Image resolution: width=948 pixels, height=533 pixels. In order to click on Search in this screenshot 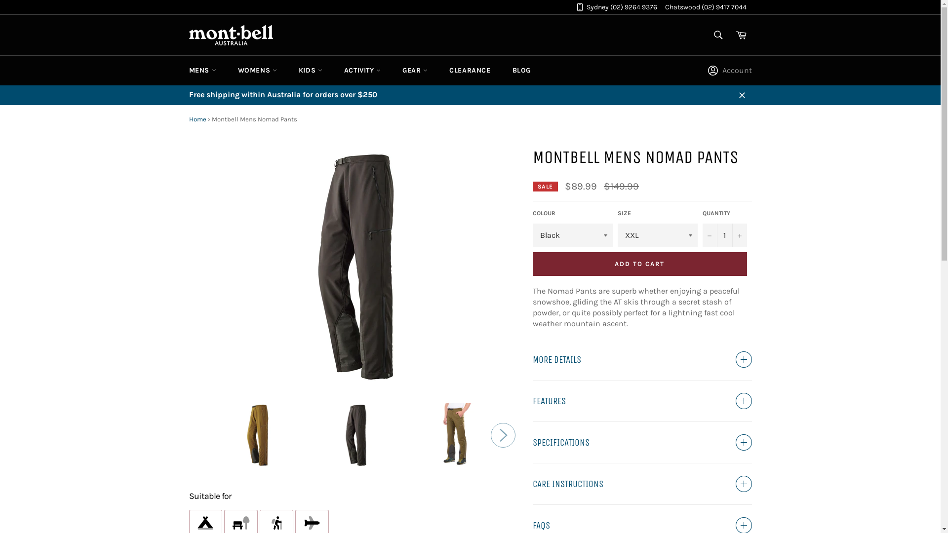, I will do `click(718, 35)`.